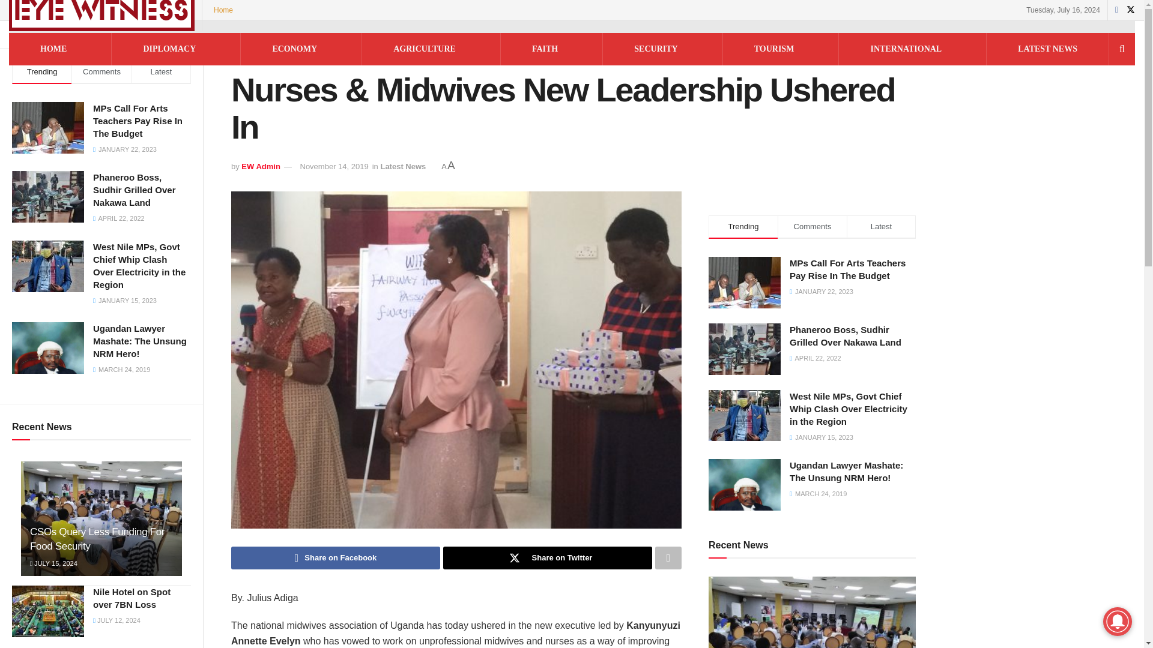 The image size is (1153, 648). What do you see at coordinates (140, 341) in the screenshot?
I see `Ugandan Lawyer Mashate: The Unsung NRM Hero!` at bounding box center [140, 341].